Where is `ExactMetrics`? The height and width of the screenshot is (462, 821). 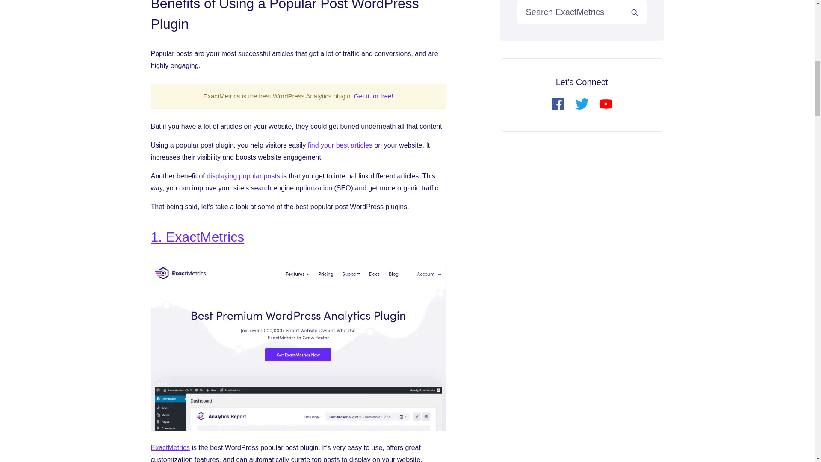
ExactMetrics is located at coordinates (170, 447).